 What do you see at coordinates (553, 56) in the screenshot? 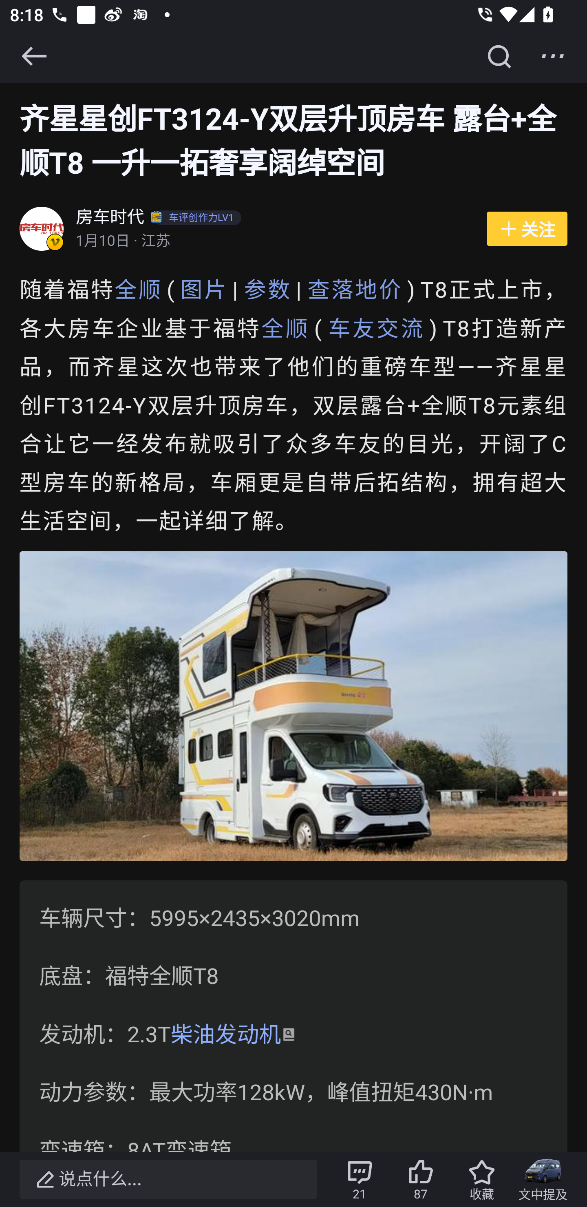
I see `` at bounding box center [553, 56].